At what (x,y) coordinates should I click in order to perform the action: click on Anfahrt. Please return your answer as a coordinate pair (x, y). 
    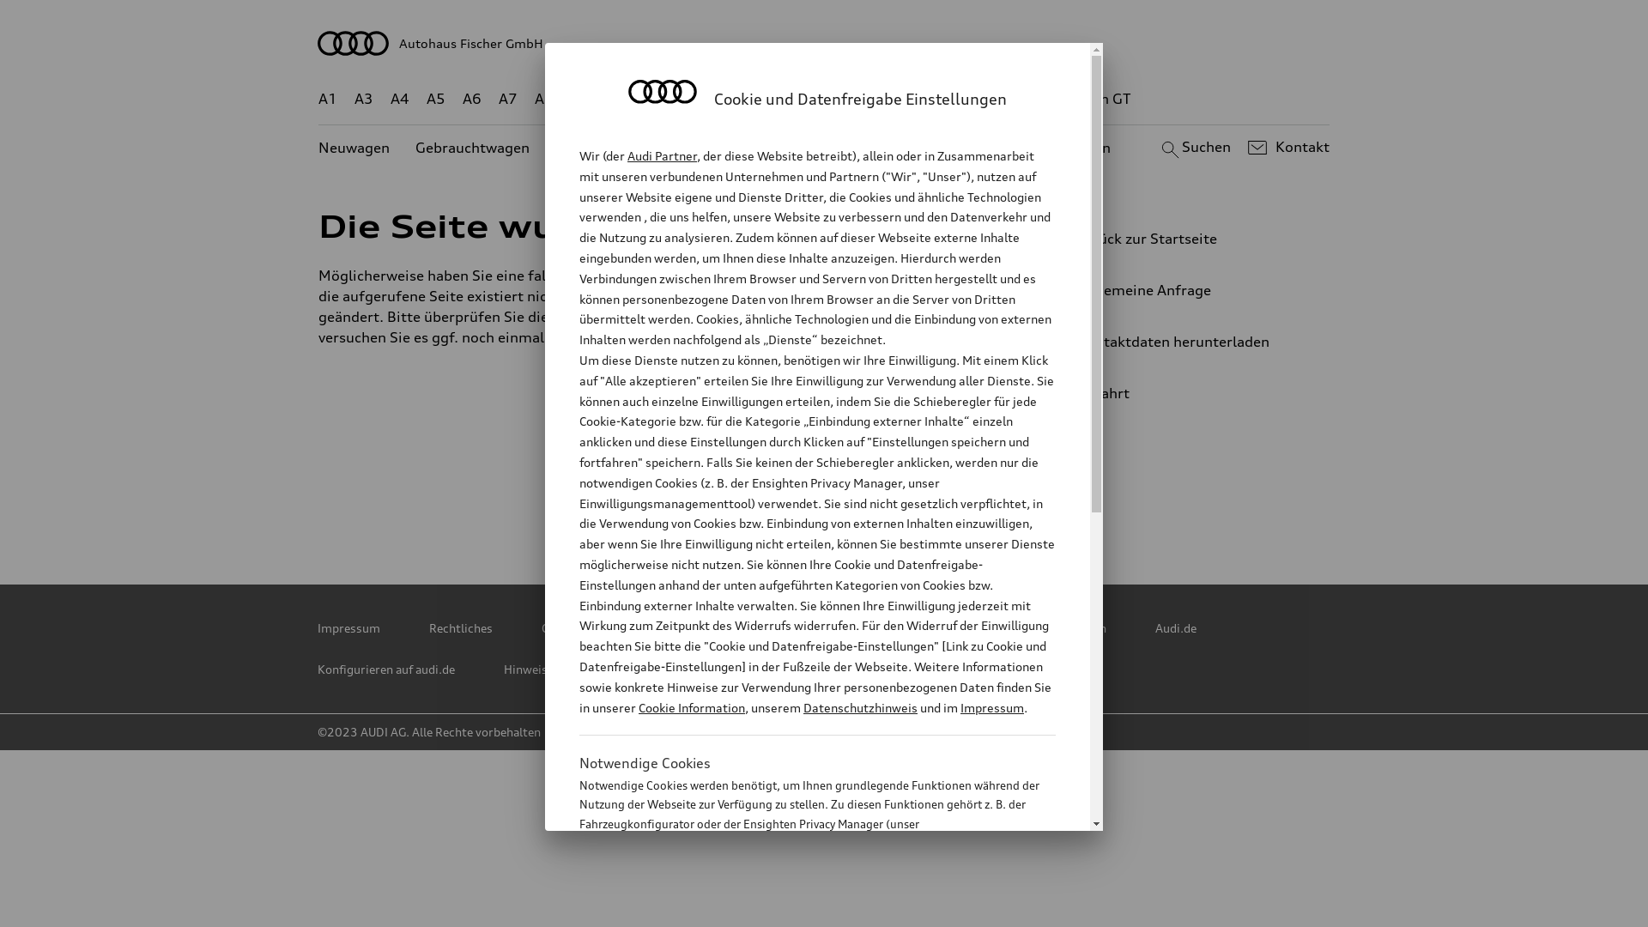
    Looking at the image, I should click on (1188, 393).